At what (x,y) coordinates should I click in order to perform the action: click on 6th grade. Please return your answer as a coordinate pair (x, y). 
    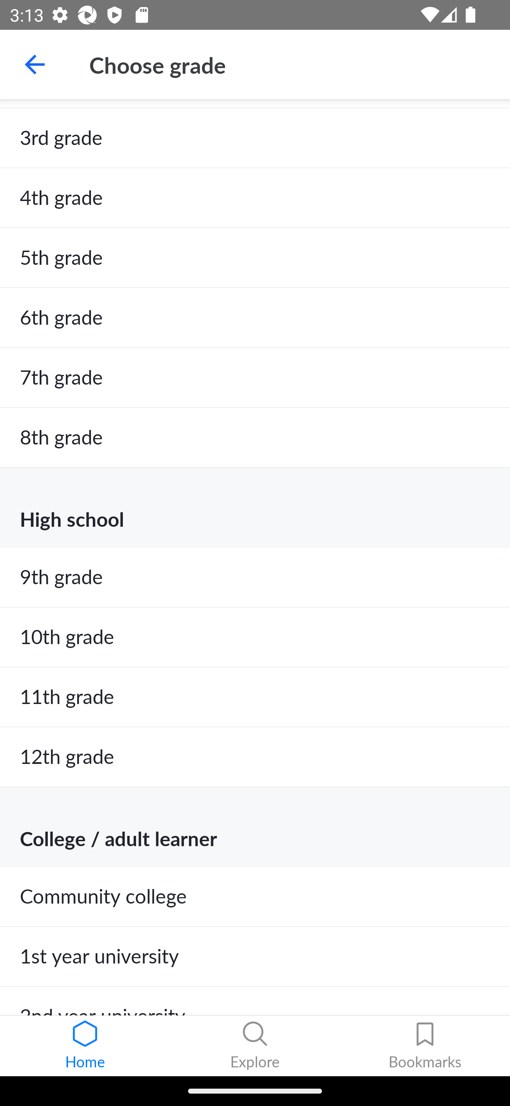
    Looking at the image, I should click on (255, 317).